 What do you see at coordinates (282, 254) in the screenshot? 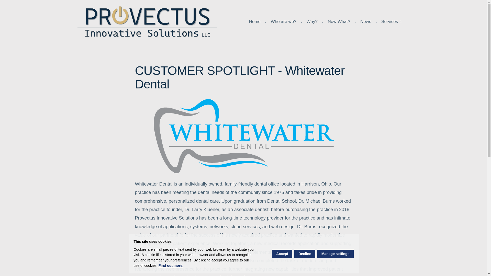
I see `Accept` at bounding box center [282, 254].